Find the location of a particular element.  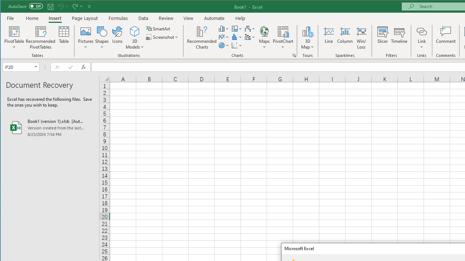

PivotChart is located at coordinates (283, 38).